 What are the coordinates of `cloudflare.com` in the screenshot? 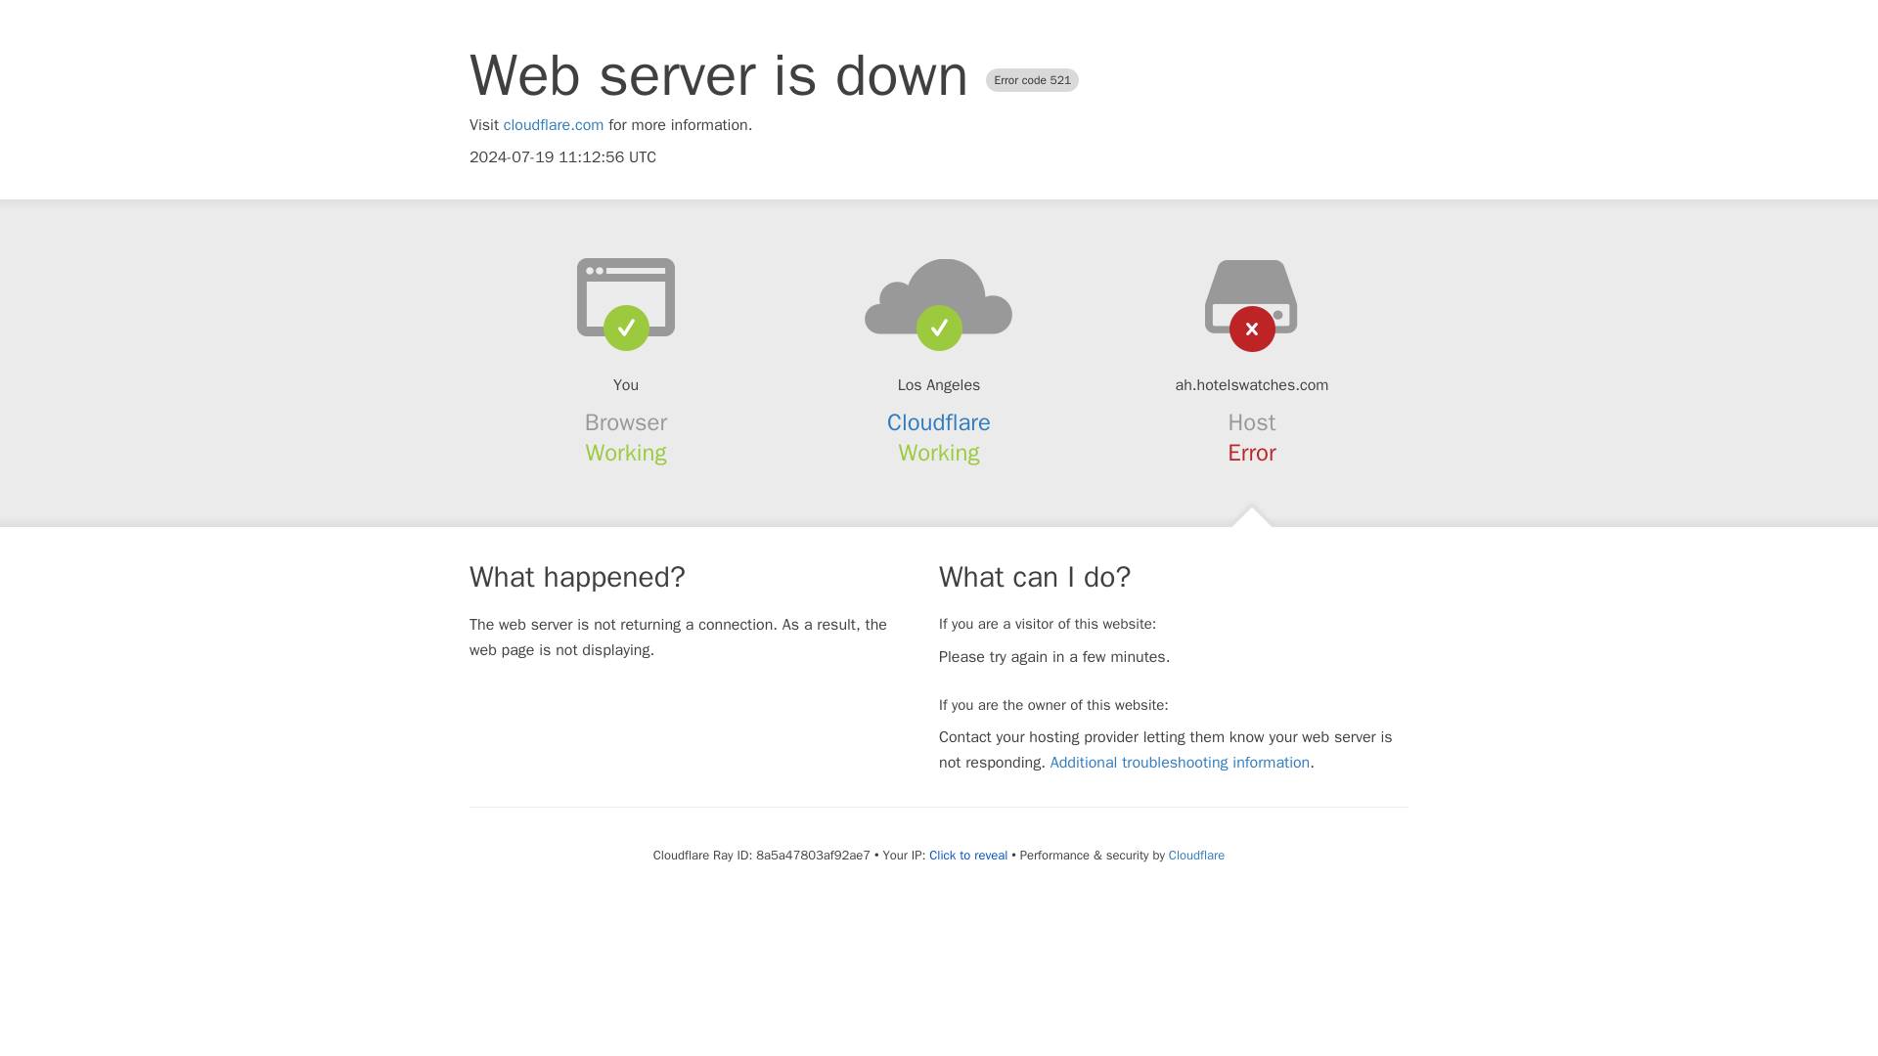 It's located at (554, 125).